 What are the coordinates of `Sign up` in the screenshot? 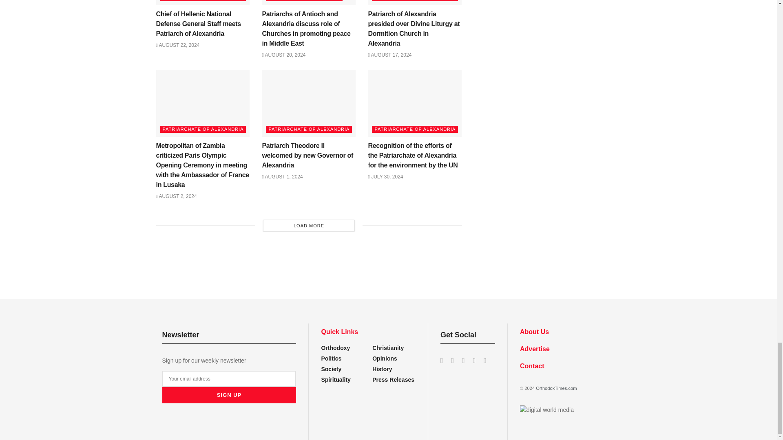 It's located at (229, 395).